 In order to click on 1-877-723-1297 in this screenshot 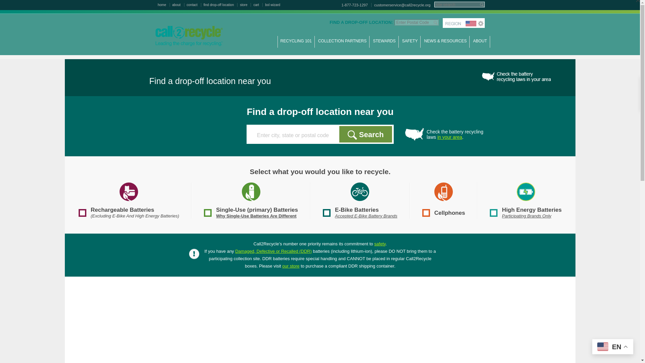, I will do `click(355, 5)`.